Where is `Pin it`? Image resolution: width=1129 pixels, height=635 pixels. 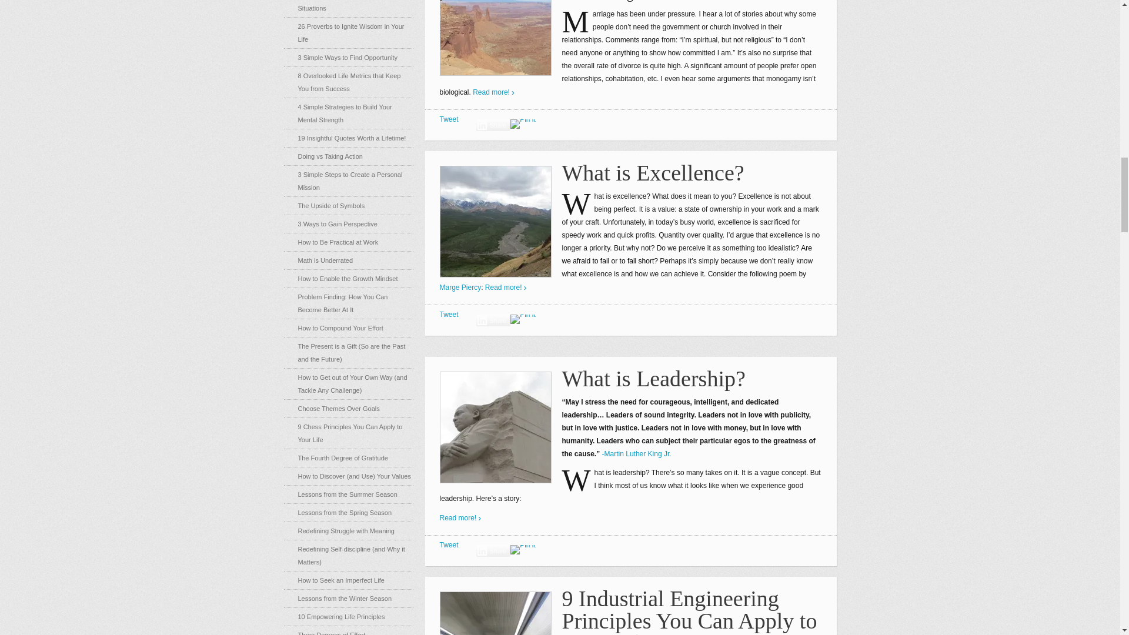
Pin it is located at coordinates (522, 319).